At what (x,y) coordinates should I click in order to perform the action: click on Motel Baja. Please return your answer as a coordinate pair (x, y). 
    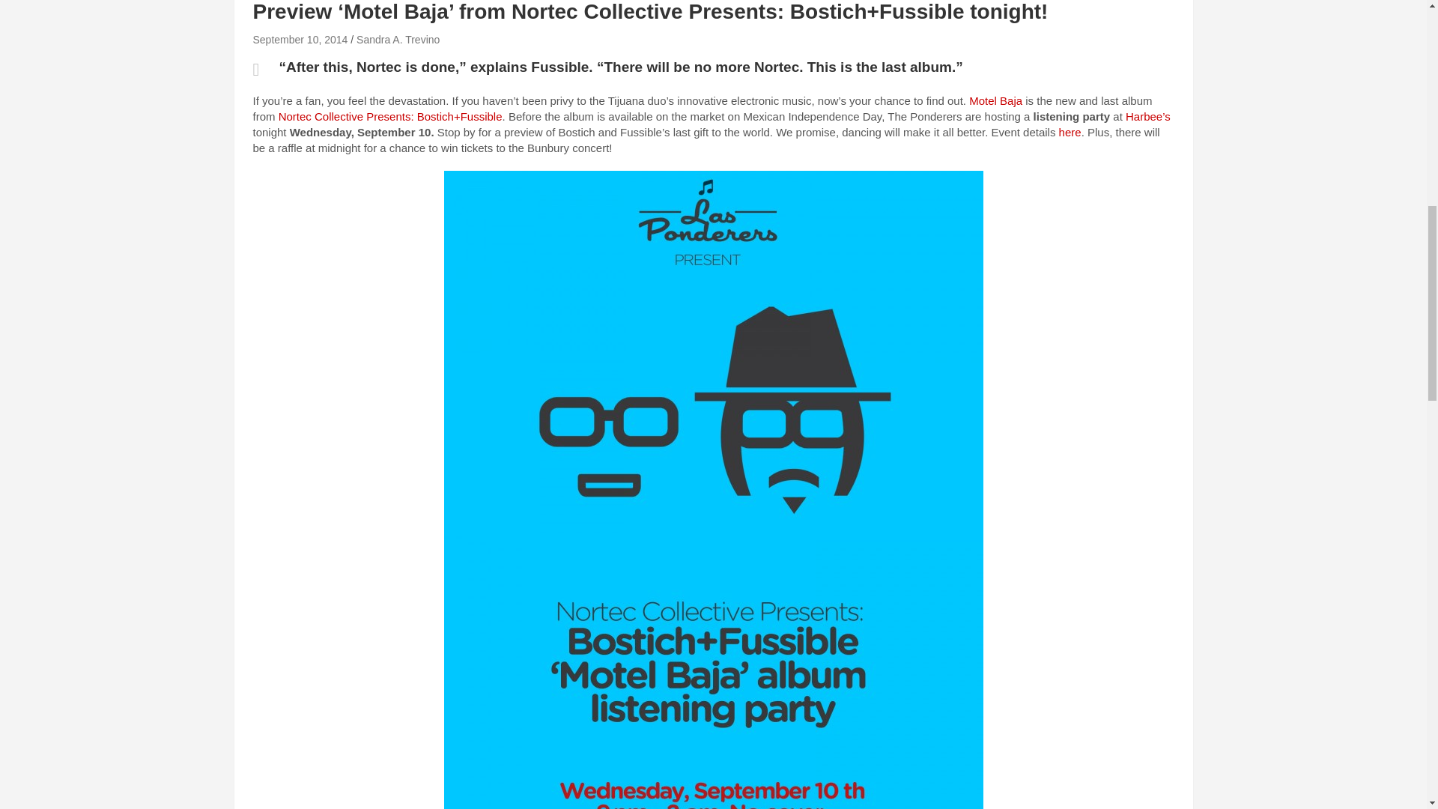
    Looking at the image, I should click on (996, 100).